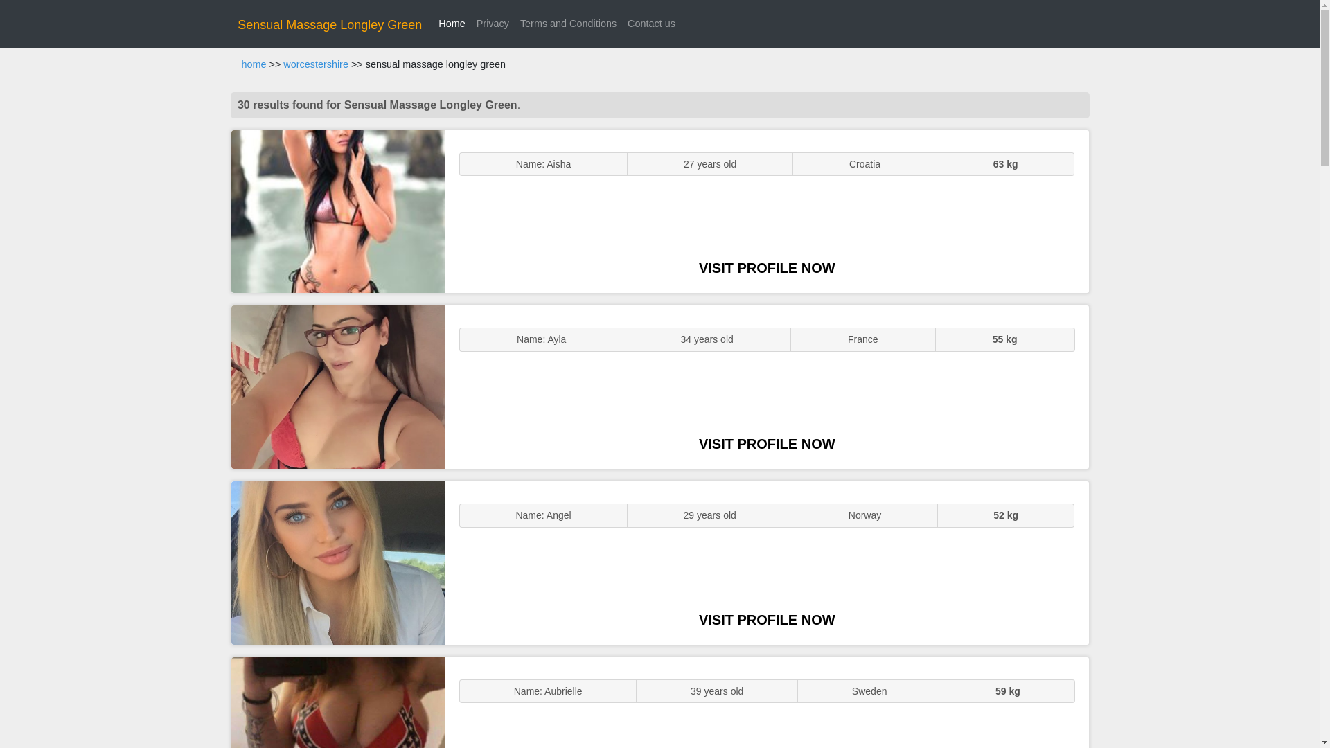 This screenshot has height=748, width=1330. What do you see at coordinates (338, 702) in the screenshot?
I see `Sluts` at bounding box center [338, 702].